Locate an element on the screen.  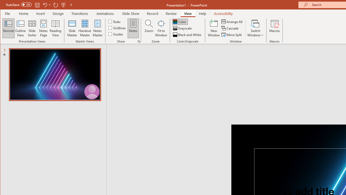
New Window is located at coordinates (214, 28).